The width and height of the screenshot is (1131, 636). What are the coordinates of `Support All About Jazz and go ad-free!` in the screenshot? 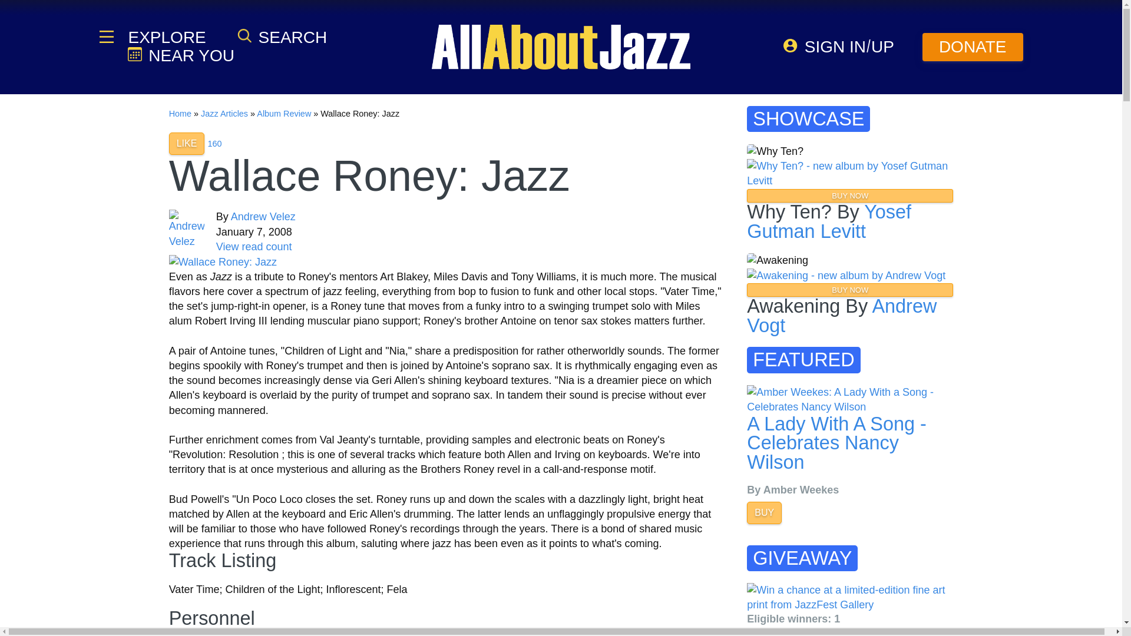 It's located at (973, 47).